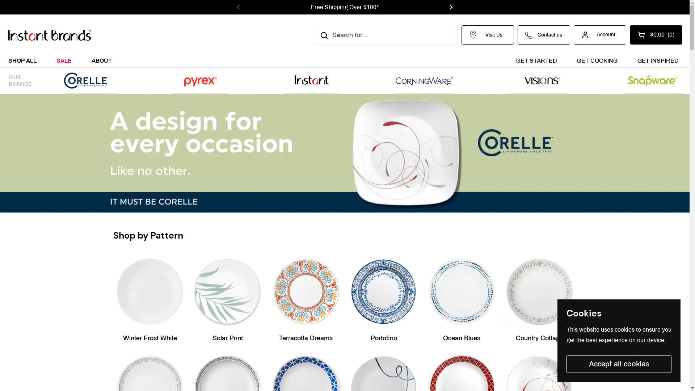 The height and width of the screenshot is (391, 695). What do you see at coordinates (600, 35) in the screenshot?
I see `Account` at bounding box center [600, 35].